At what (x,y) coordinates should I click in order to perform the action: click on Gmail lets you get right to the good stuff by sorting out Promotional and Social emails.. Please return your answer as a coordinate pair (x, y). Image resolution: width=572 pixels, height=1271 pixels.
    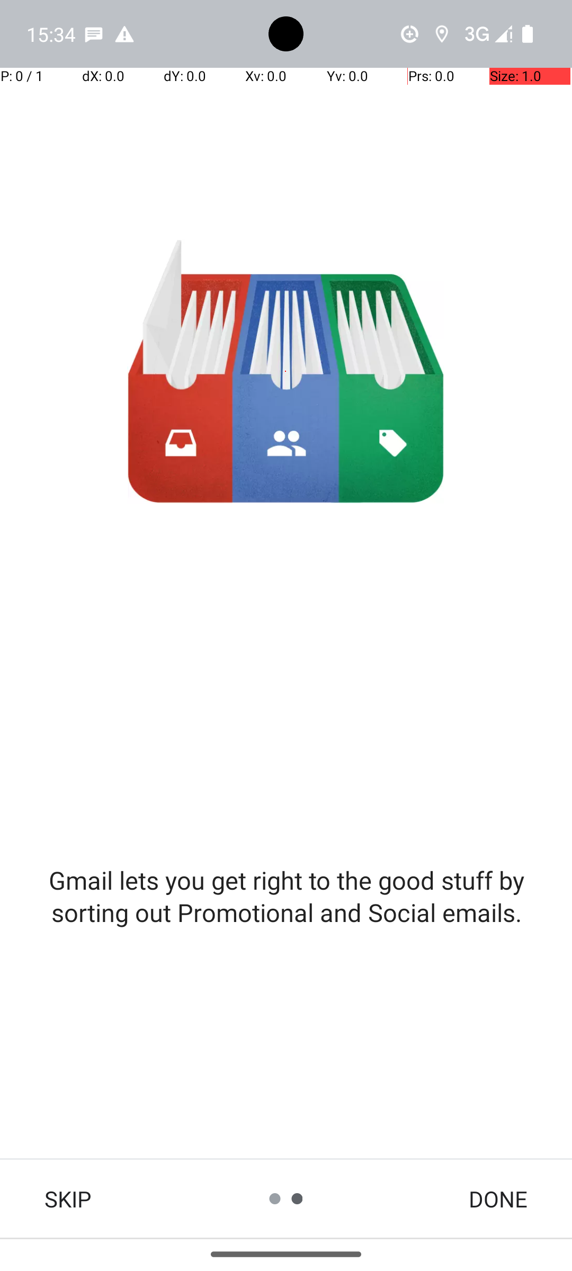
    Looking at the image, I should click on (286, 896).